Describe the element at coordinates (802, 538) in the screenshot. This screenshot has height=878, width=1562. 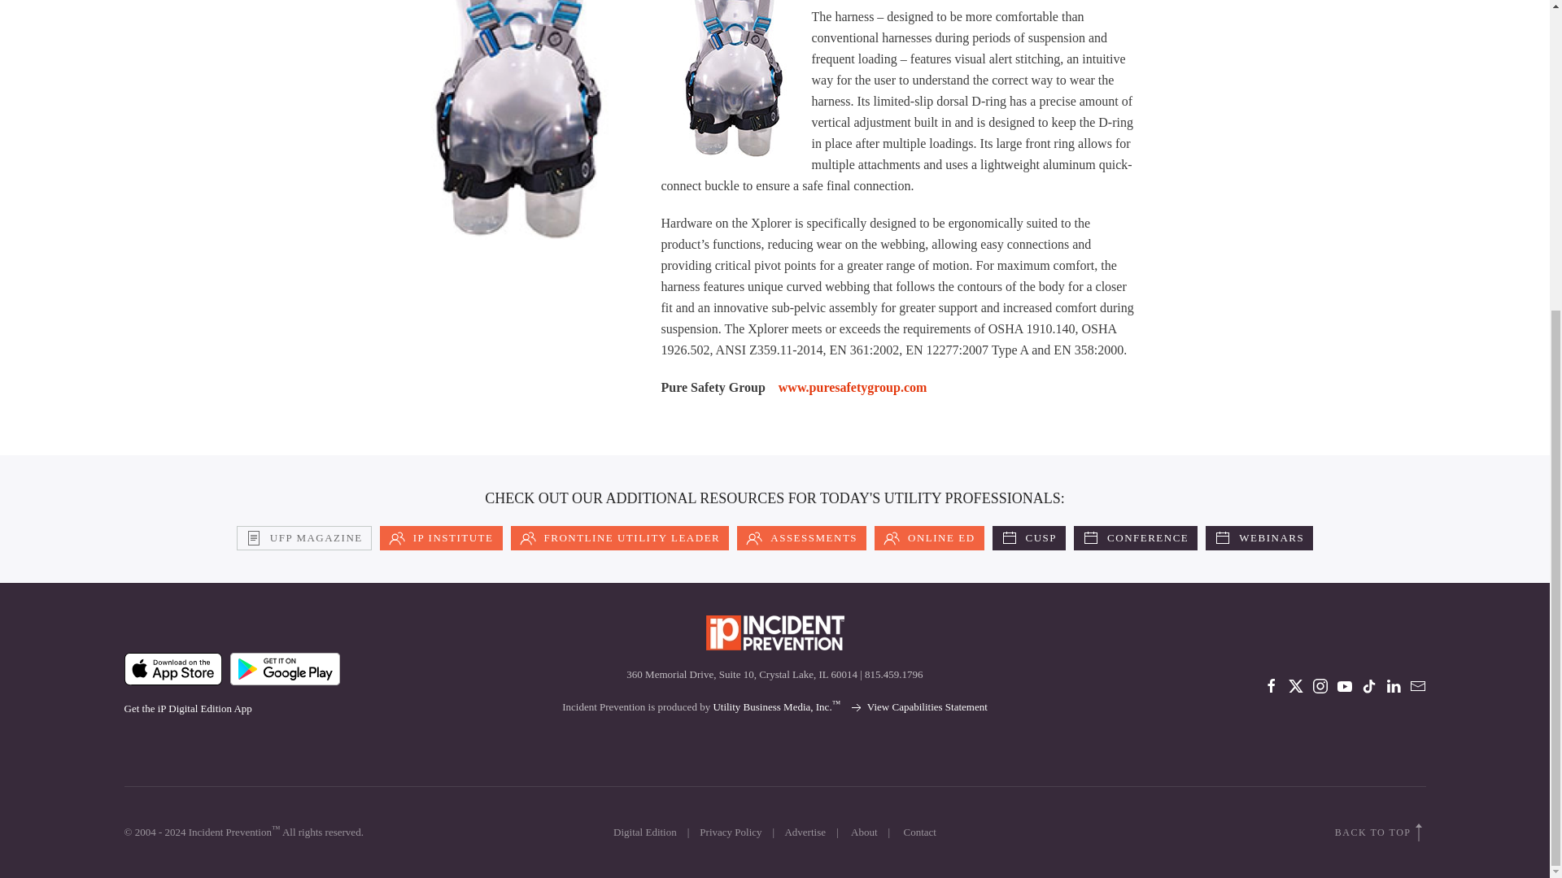
I see `Assess My Team` at that location.